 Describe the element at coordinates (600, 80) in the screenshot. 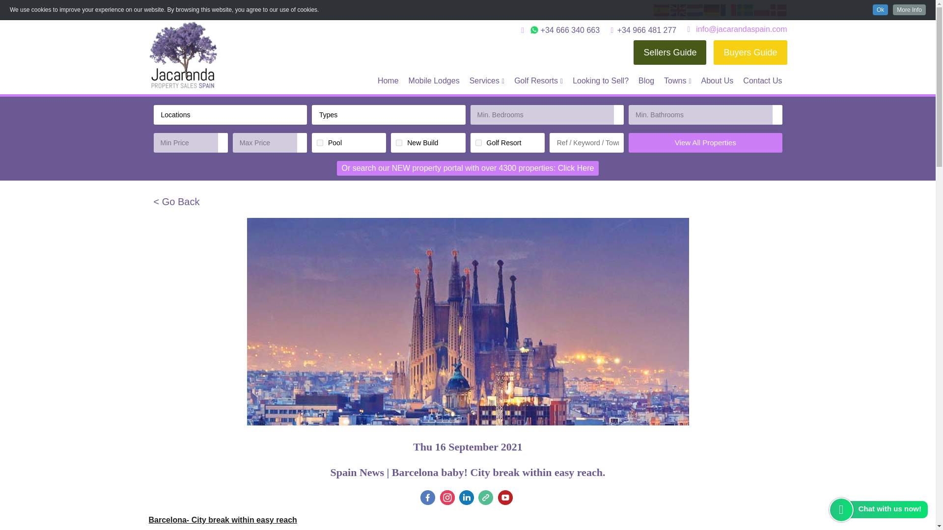

I see `Looking to Sell?` at that location.